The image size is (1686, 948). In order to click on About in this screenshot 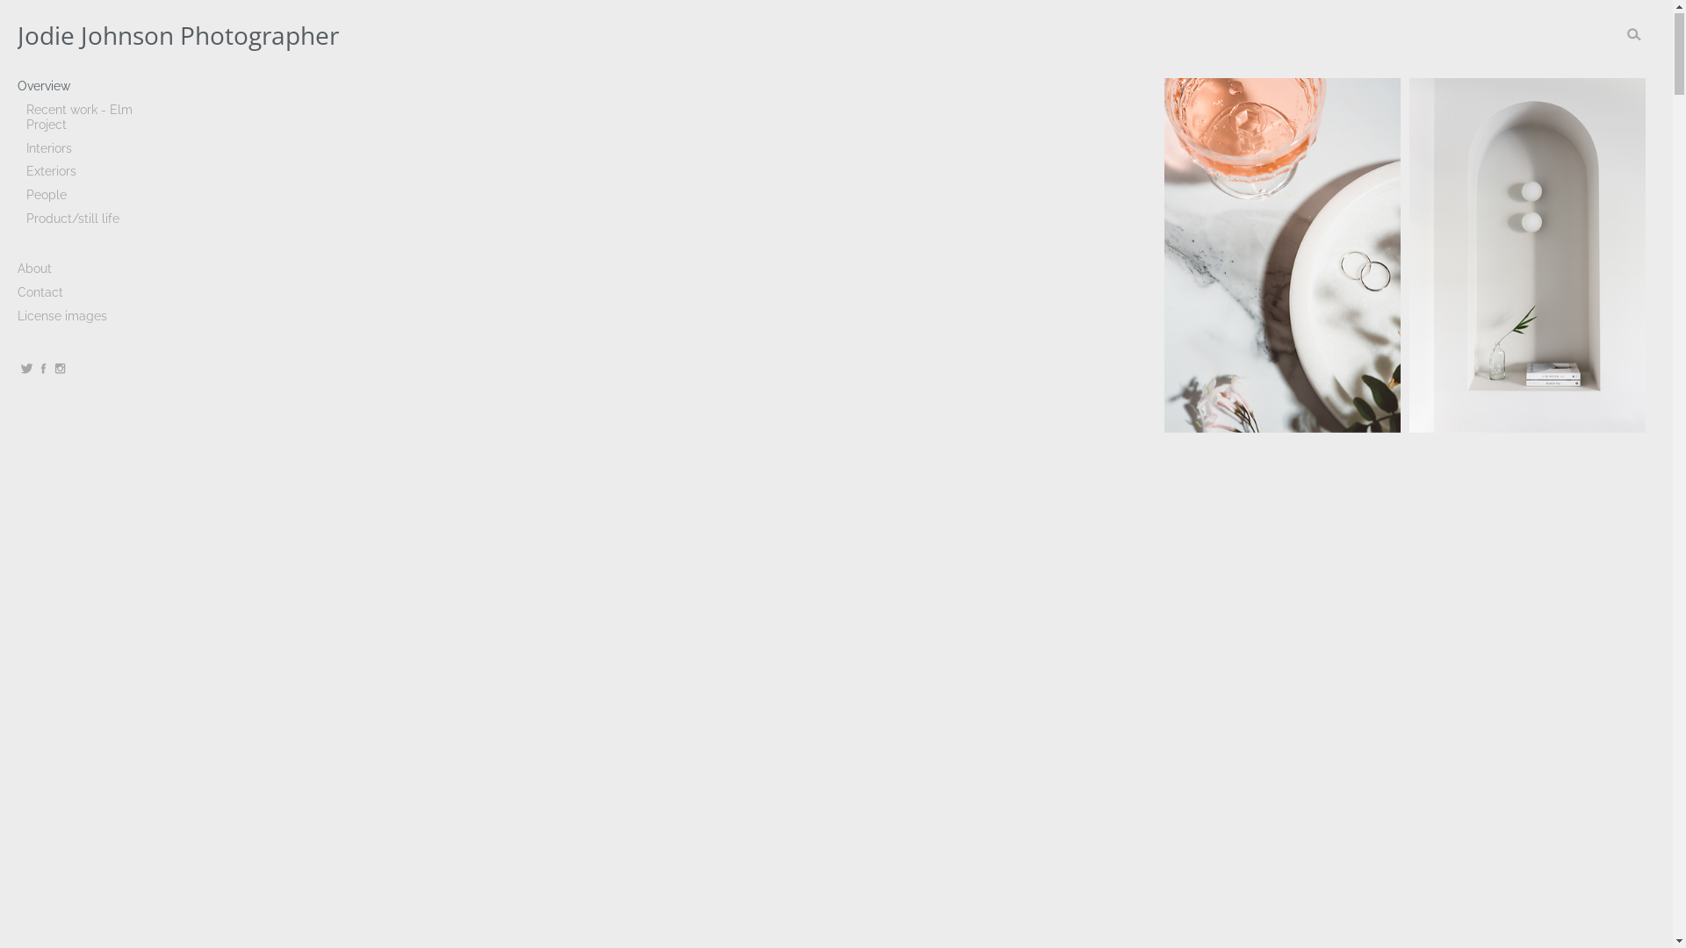, I will do `click(88, 270)`.